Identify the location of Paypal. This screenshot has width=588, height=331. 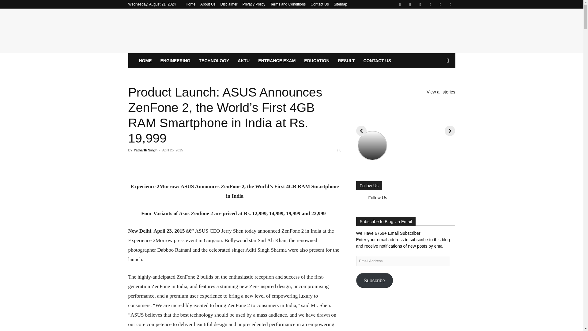
(430, 4).